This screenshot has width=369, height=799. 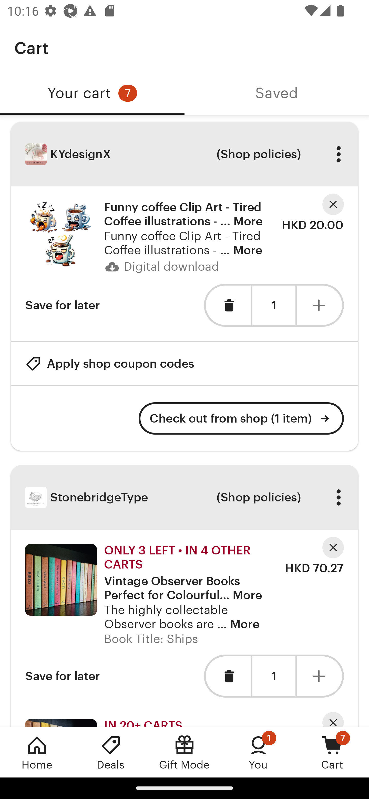 I want to click on Apply shop coupon codes, so click(x=110, y=363).